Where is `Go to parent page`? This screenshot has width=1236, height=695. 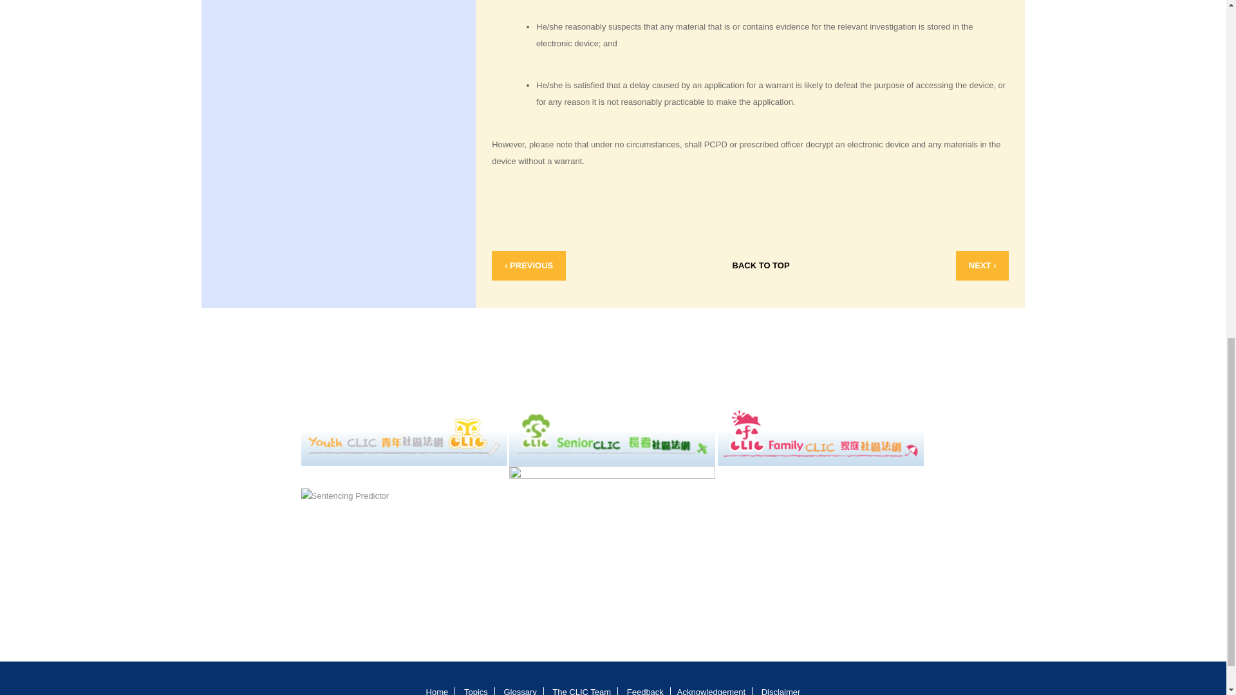
Go to parent page is located at coordinates (761, 265).